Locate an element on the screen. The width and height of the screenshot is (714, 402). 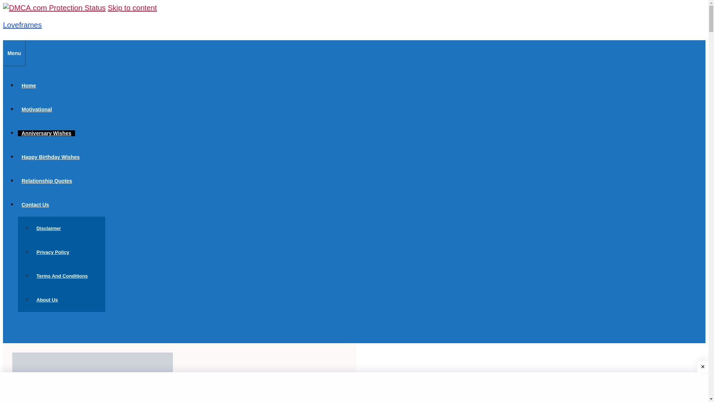
Terms And Conditions is located at coordinates (62, 276).